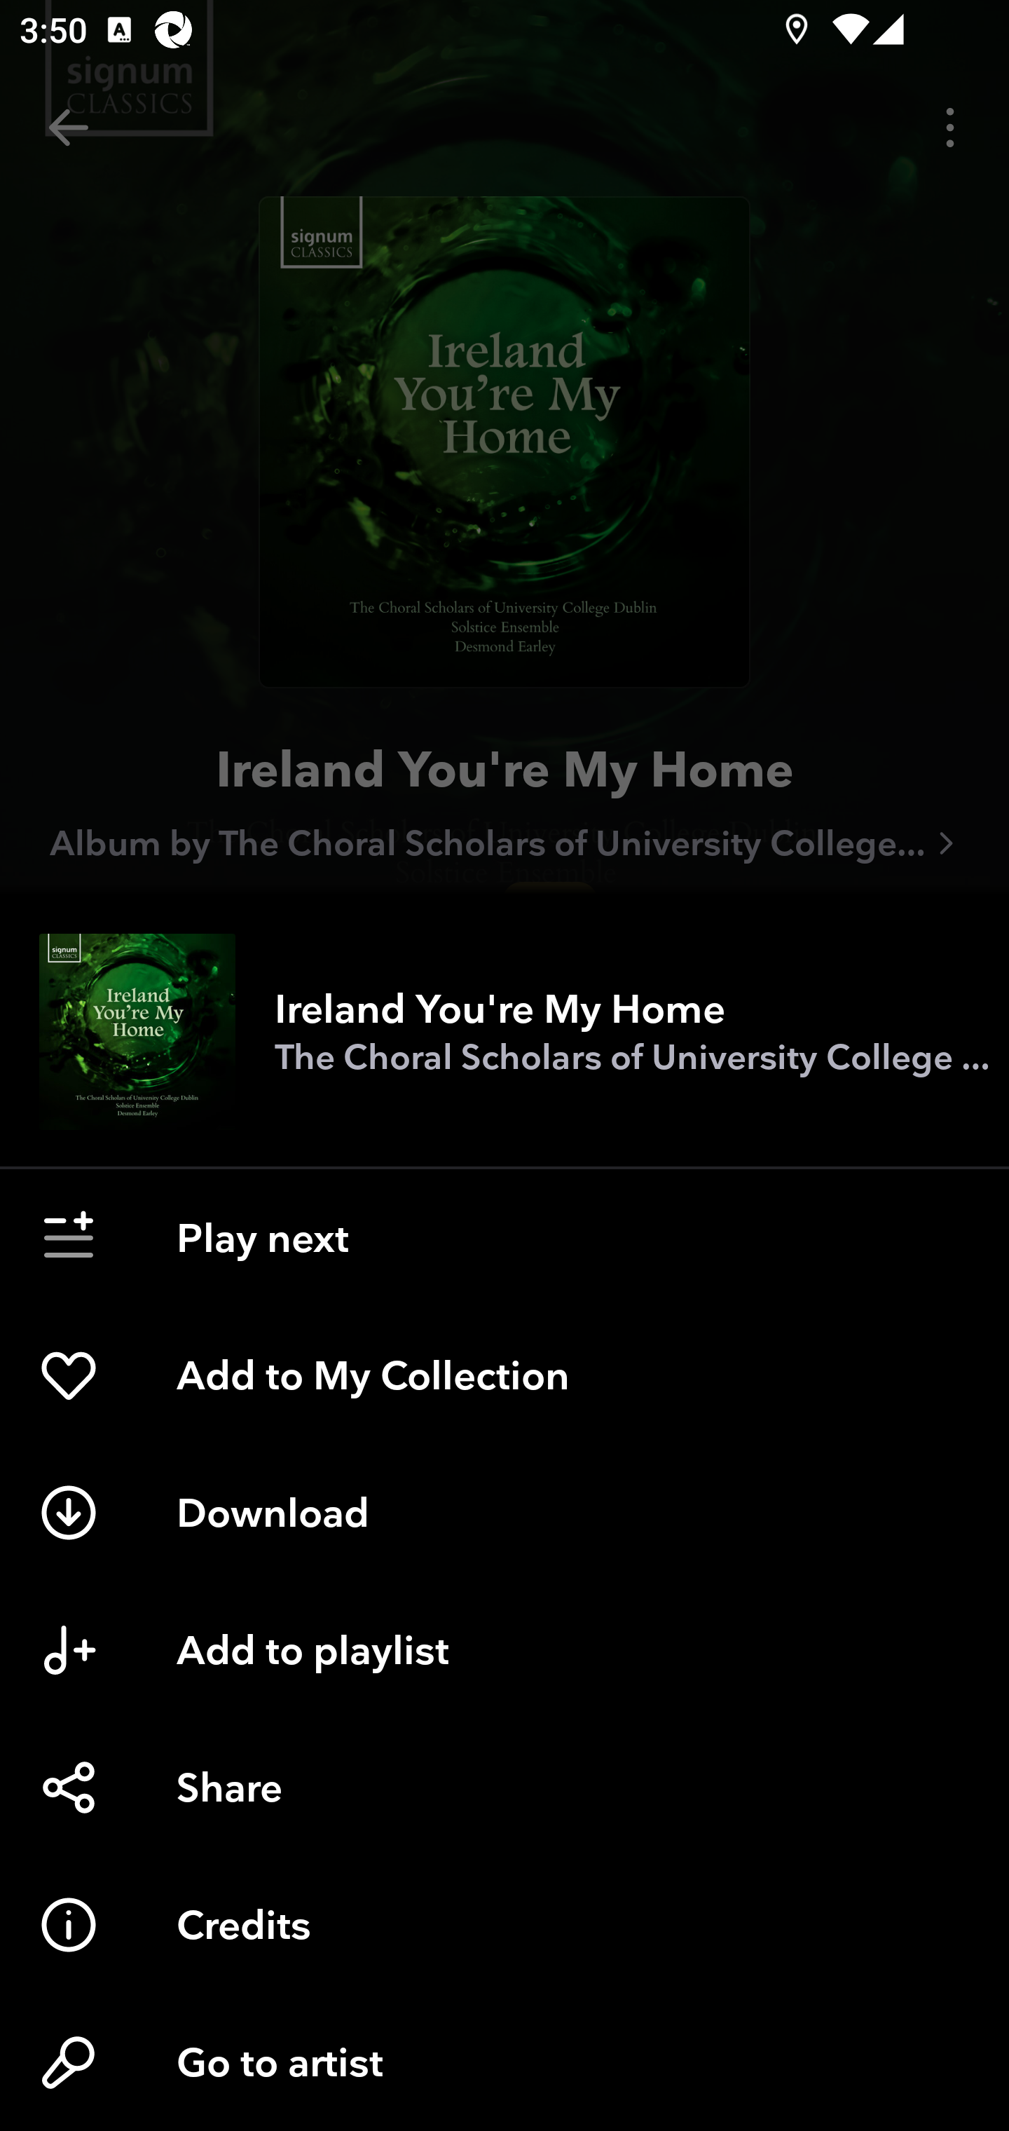  Describe the element at coordinates (504, 1513) in the screenshot. I see `Download` at that location.